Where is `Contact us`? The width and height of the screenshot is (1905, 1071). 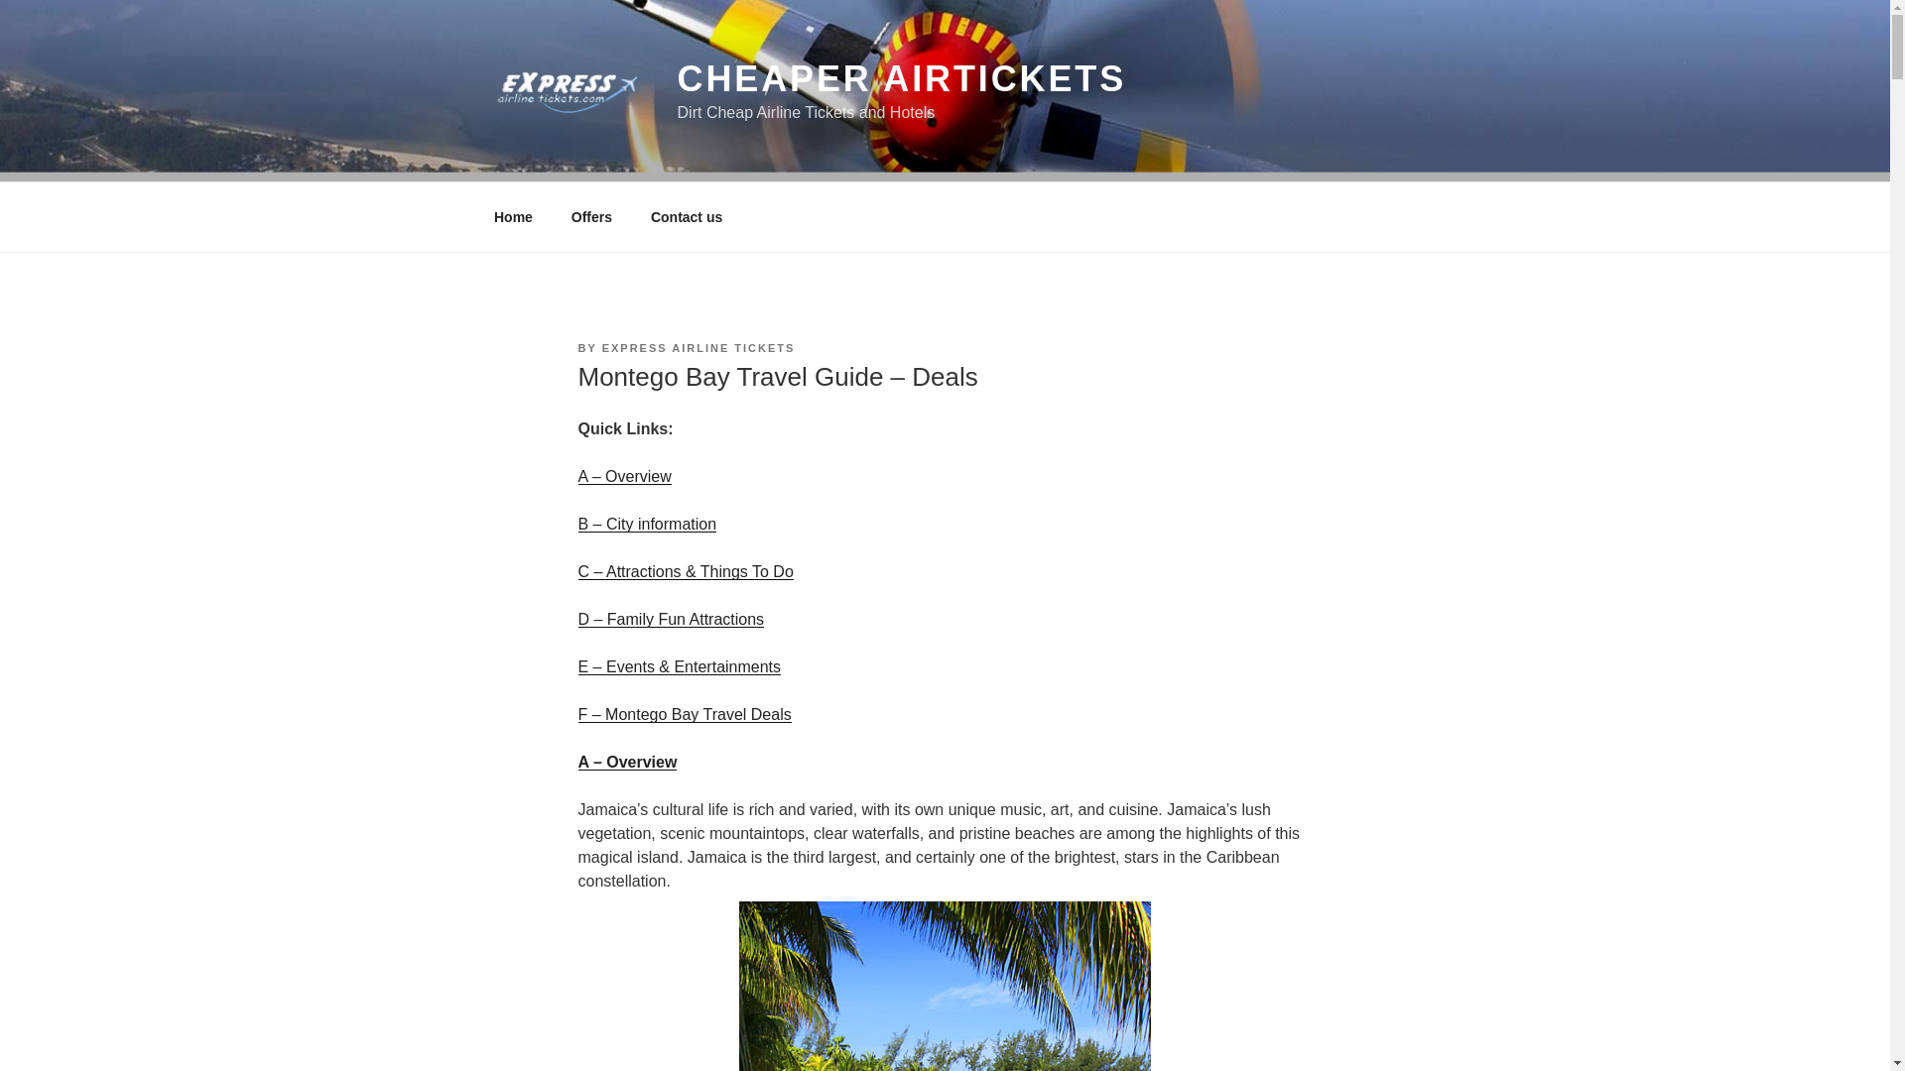 Contact us is located at coordinates (685, 216).